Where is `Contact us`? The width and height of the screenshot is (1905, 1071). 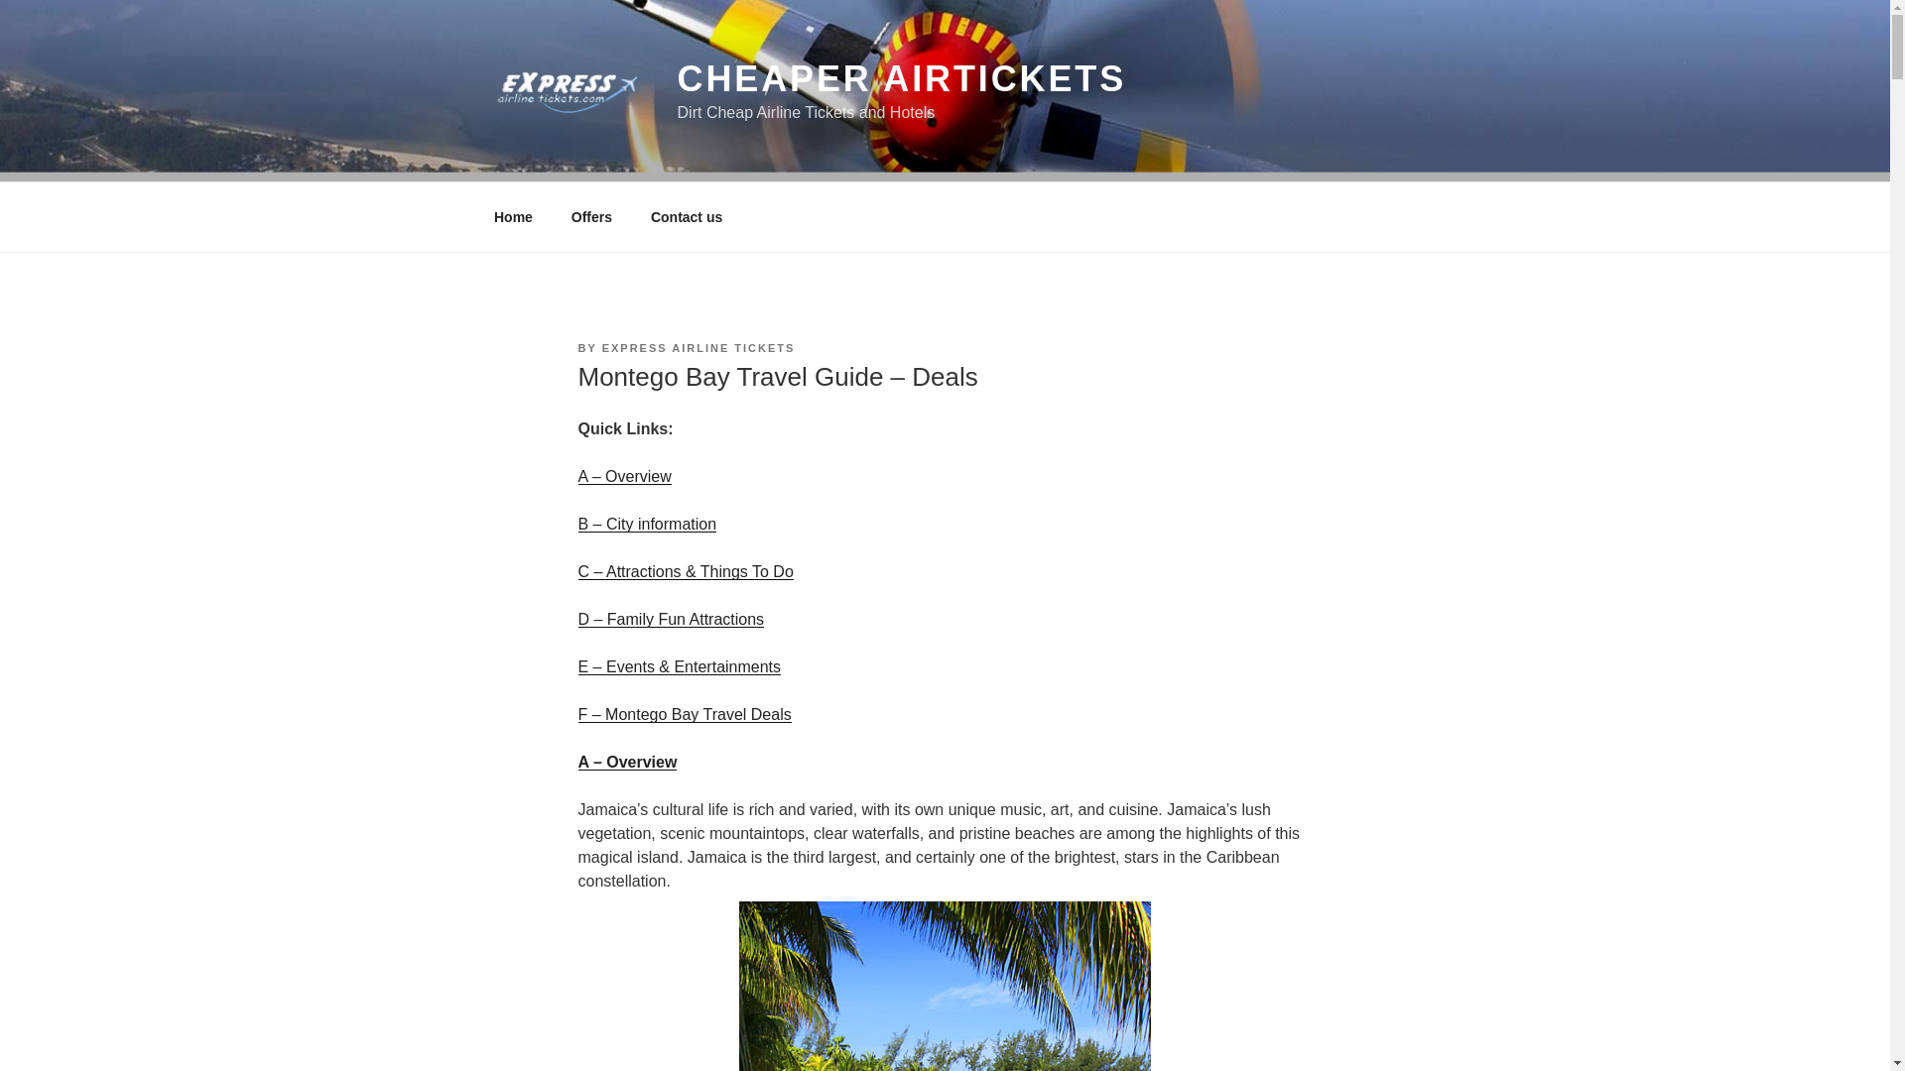 Contact us is located at coordinates (685, 216).